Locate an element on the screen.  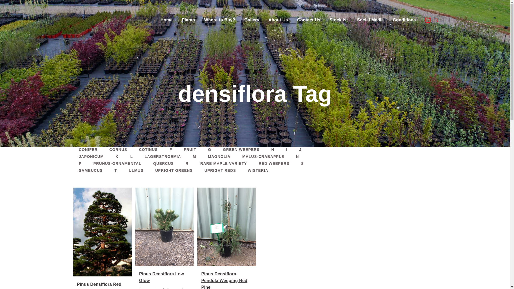
Social Media is located at coordinates (371, 20).